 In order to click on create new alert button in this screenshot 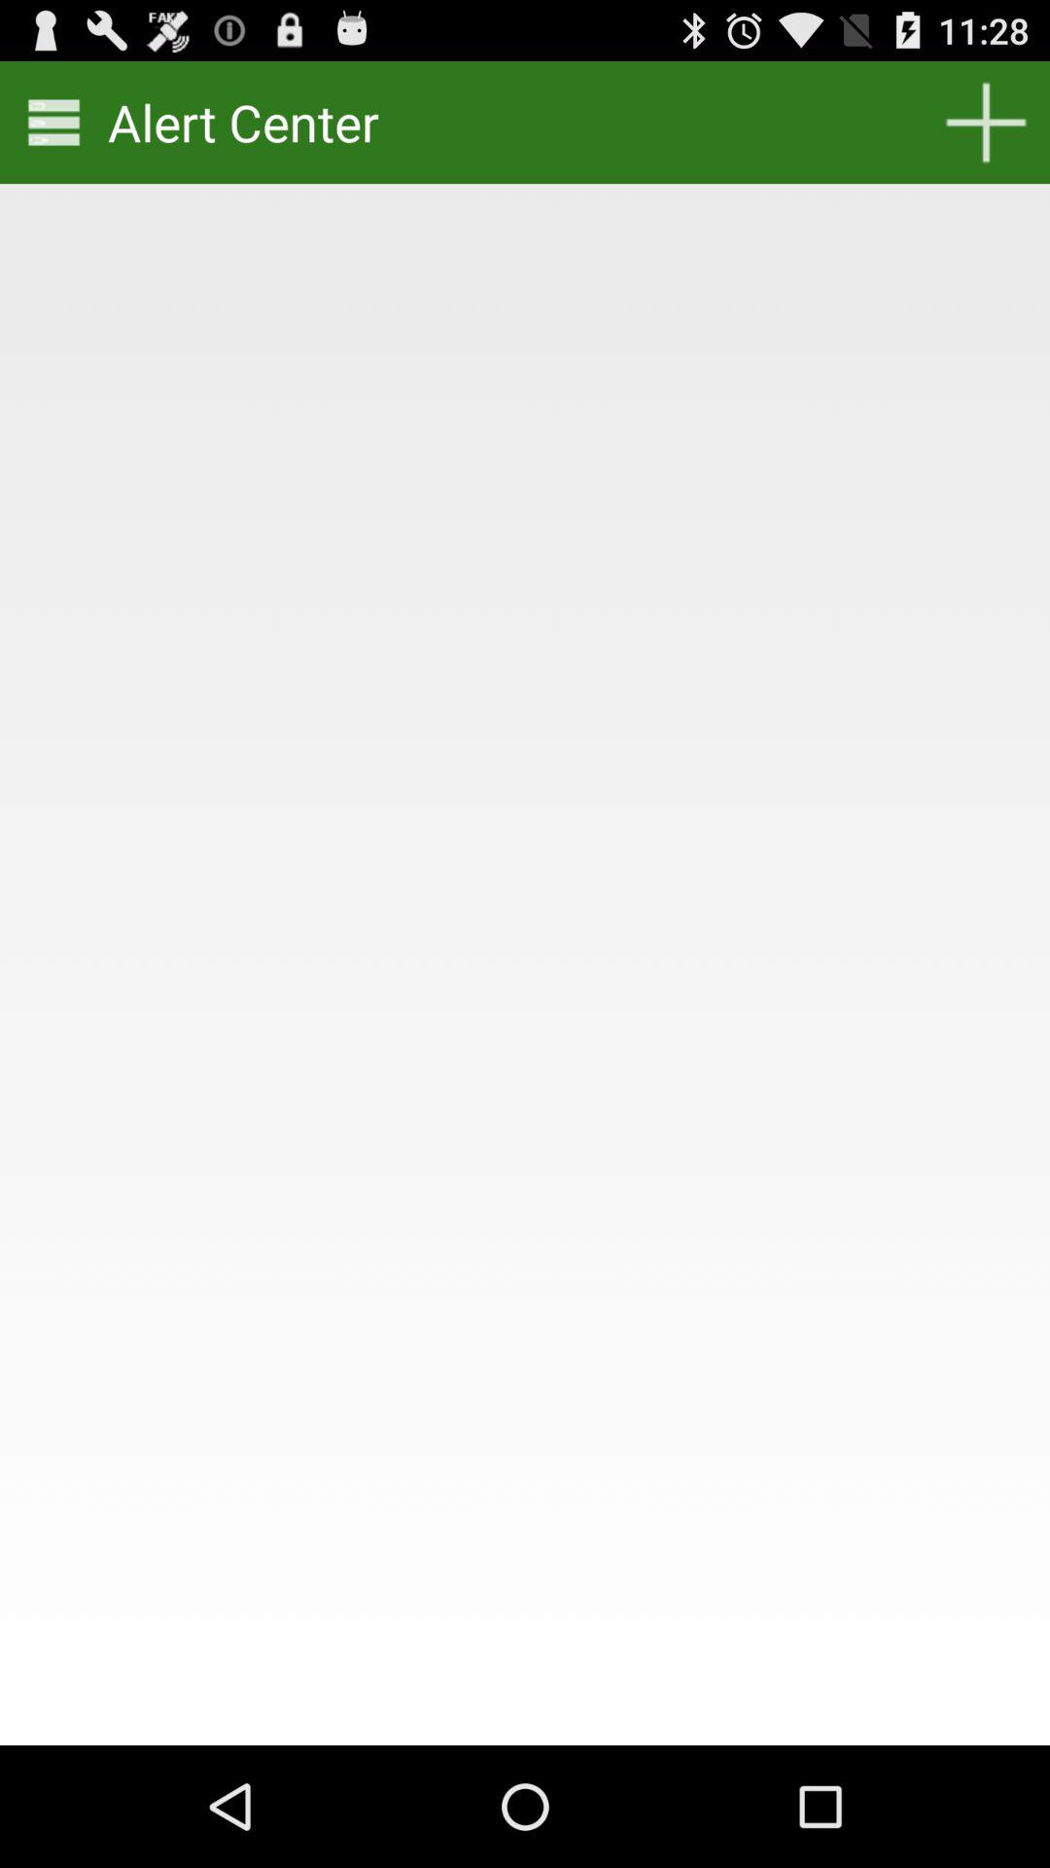, I will do `click(986, 123)`.